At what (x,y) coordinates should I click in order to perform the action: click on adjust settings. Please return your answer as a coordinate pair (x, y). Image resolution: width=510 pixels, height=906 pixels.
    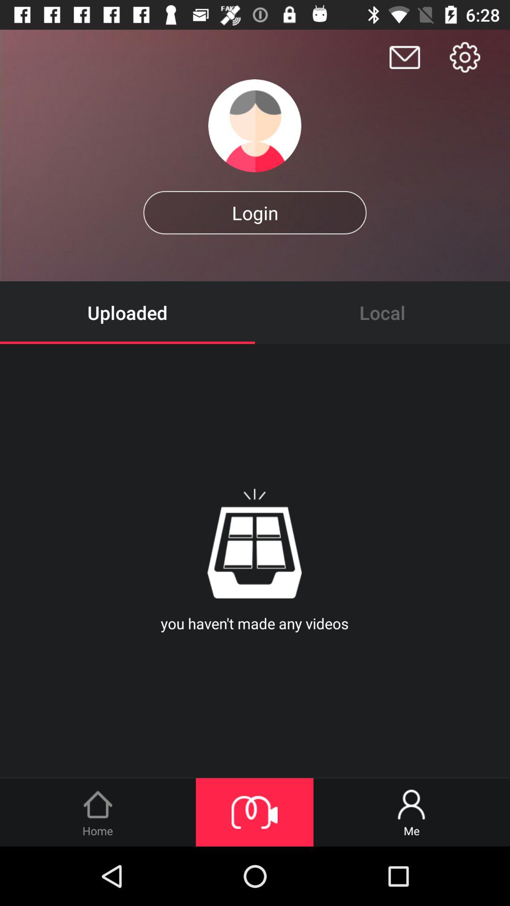
    Looking at the image, I should click on (465, 57).